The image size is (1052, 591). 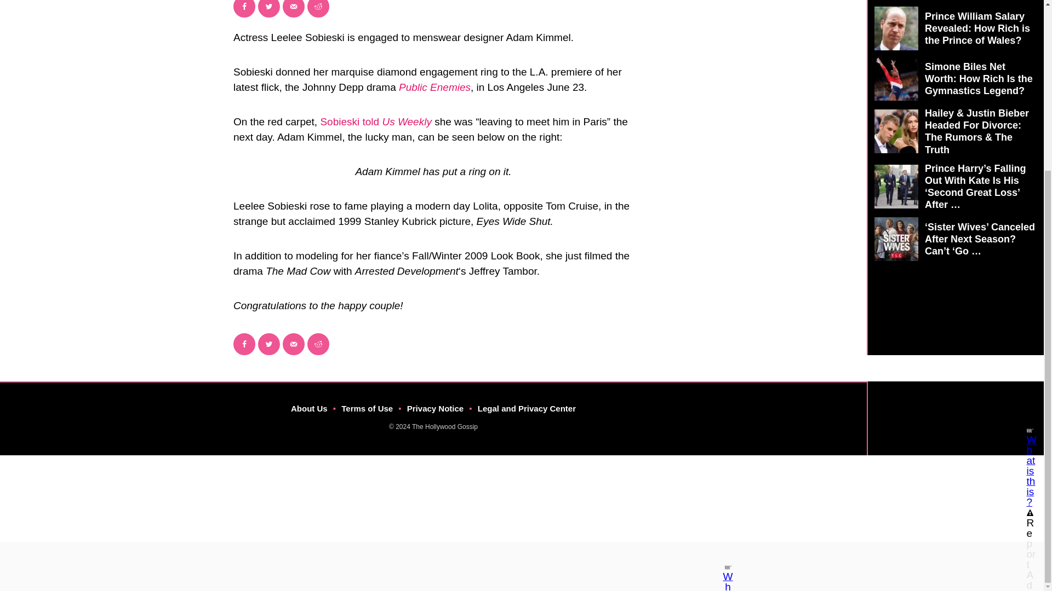 What do you see at coordinates (244, 344) in the screenshot?
I see `Share on Facebook` at bounding box center [244, 344].